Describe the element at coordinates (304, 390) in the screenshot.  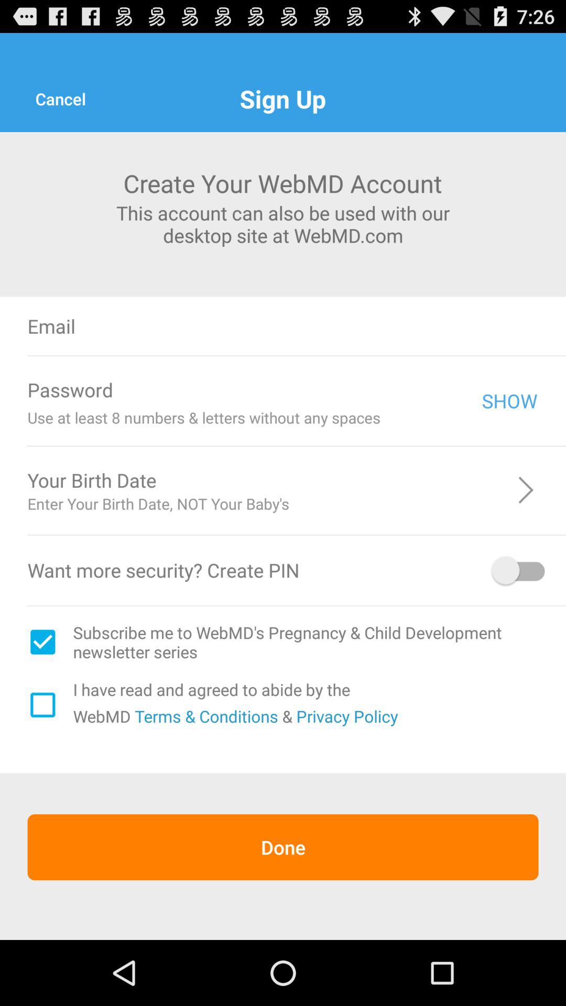
I see `add password` at that location.